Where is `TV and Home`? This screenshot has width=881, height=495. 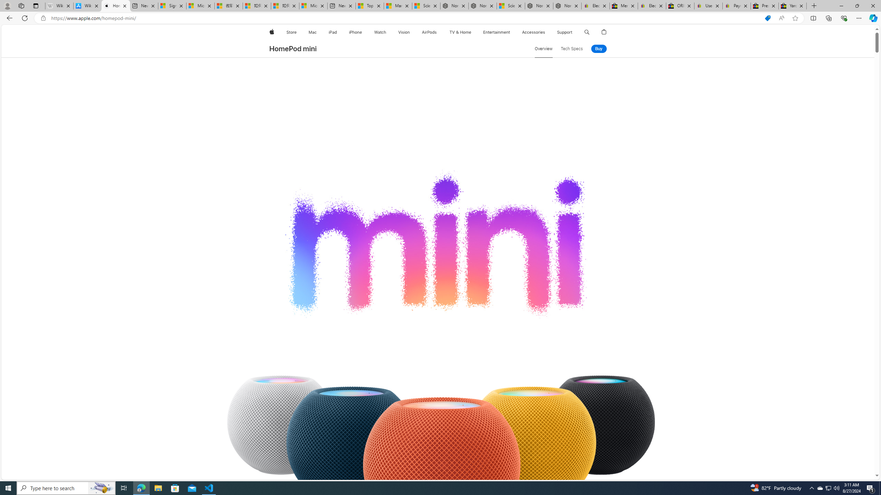 TV and Home is located at coordinates (460, 32).